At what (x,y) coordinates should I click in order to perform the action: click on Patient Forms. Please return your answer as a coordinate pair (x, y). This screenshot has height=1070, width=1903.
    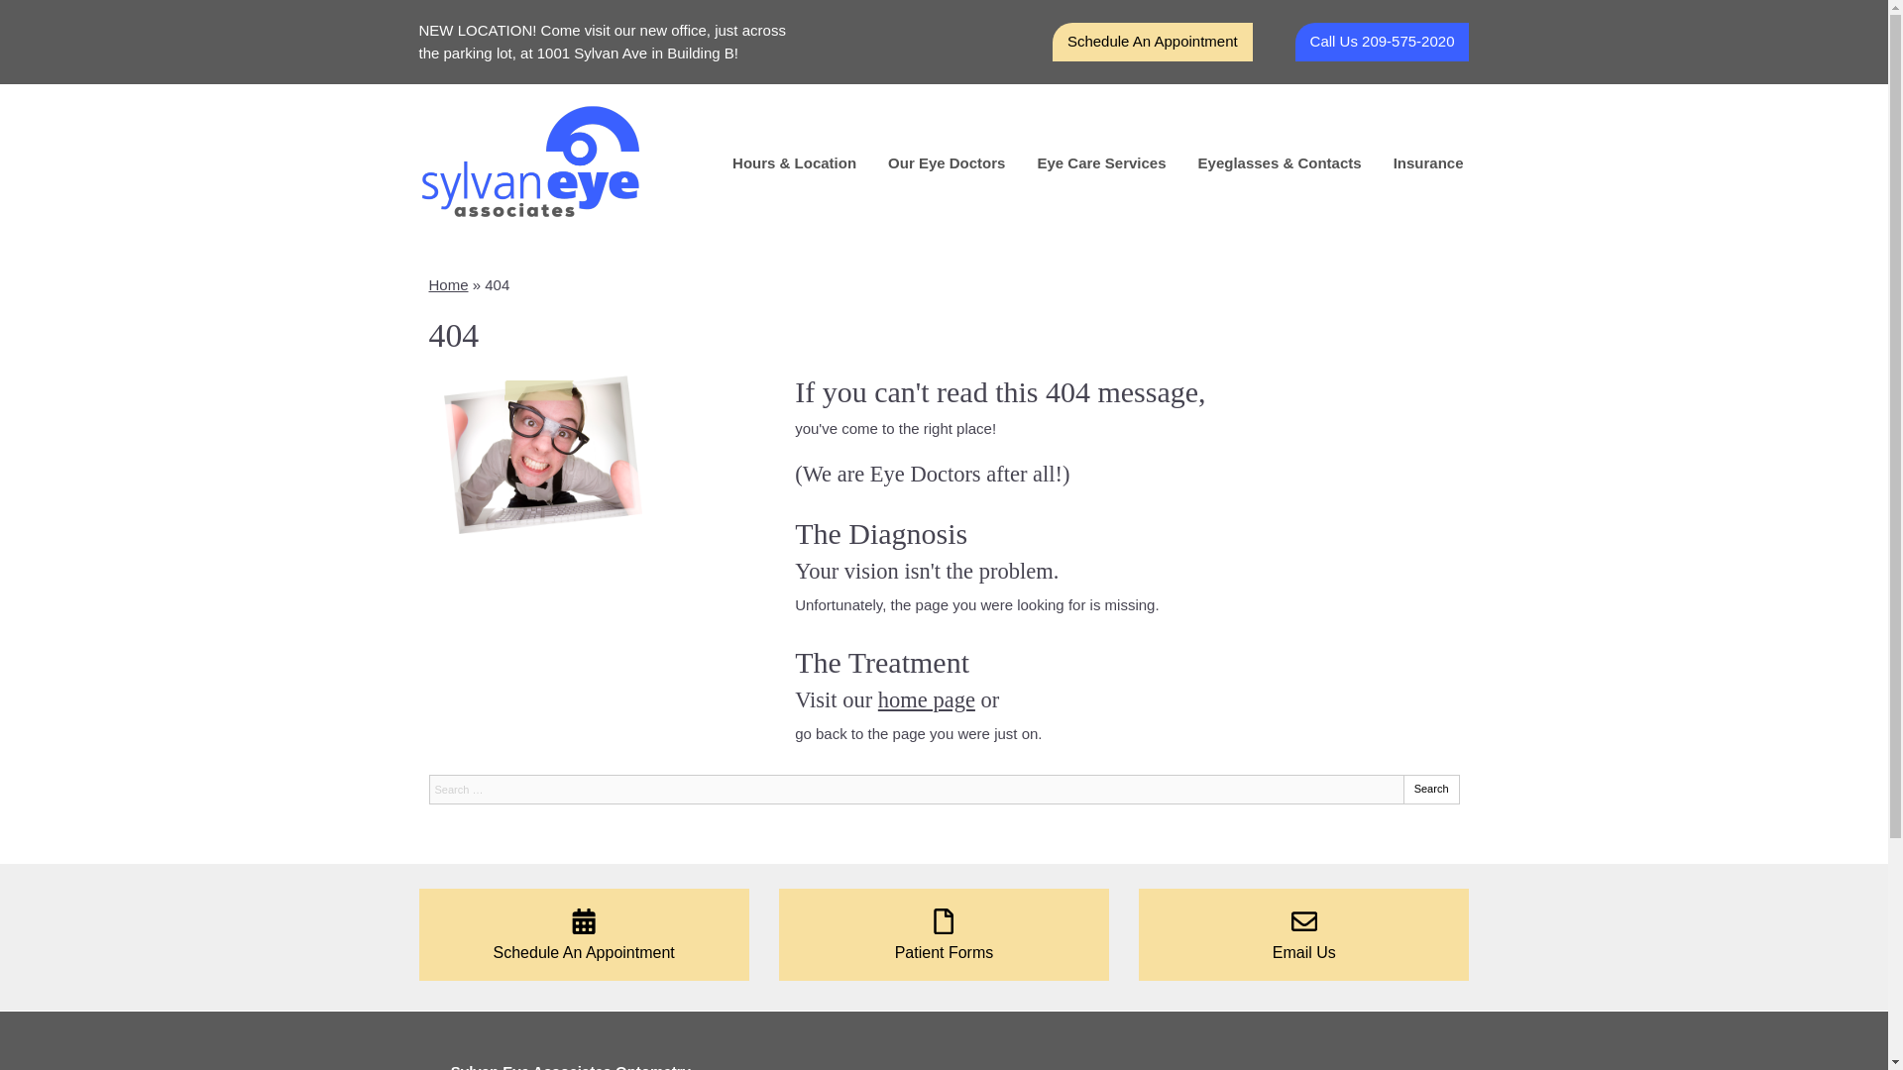
    Looking at the image, I should click on (944, 935).